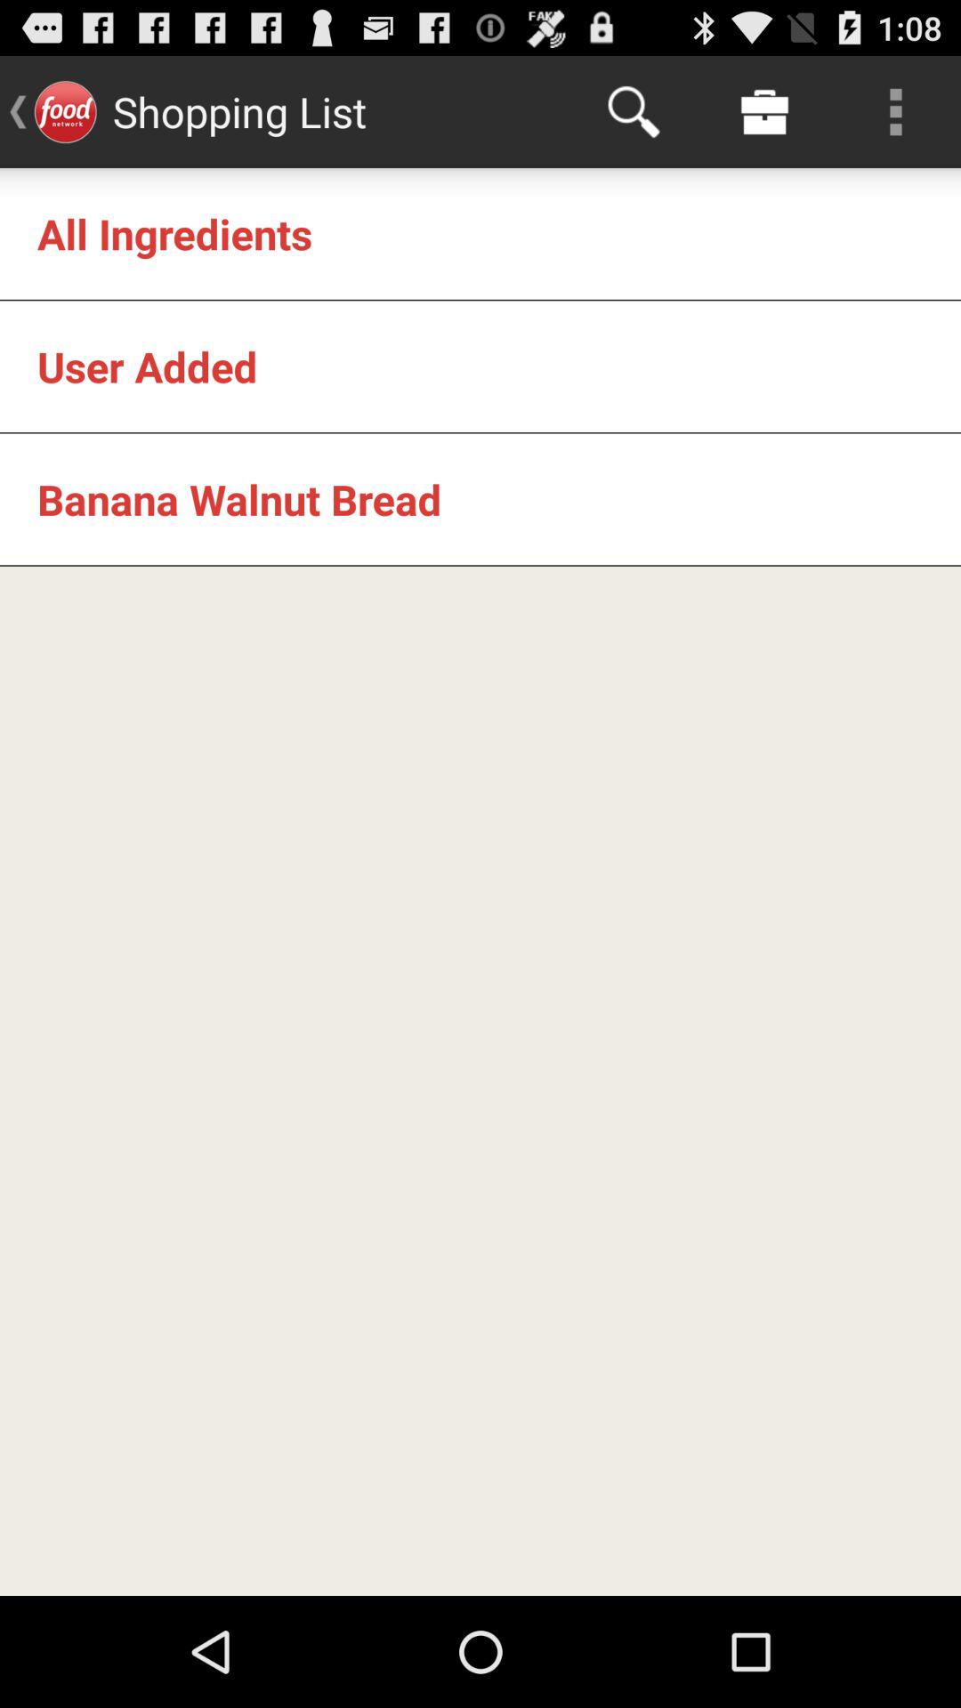  What do you see at coordinates (239, 499) in the screenshot?
I see `select icon below user added app` at bounding box center [239, 499].